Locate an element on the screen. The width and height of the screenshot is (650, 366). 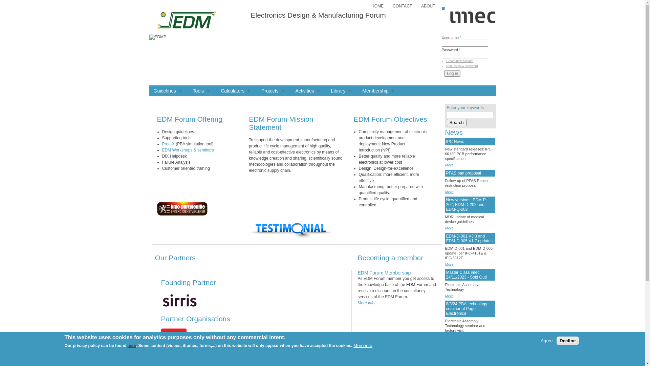
EDM Workshops & seminars is located at coordinates (188, 150).